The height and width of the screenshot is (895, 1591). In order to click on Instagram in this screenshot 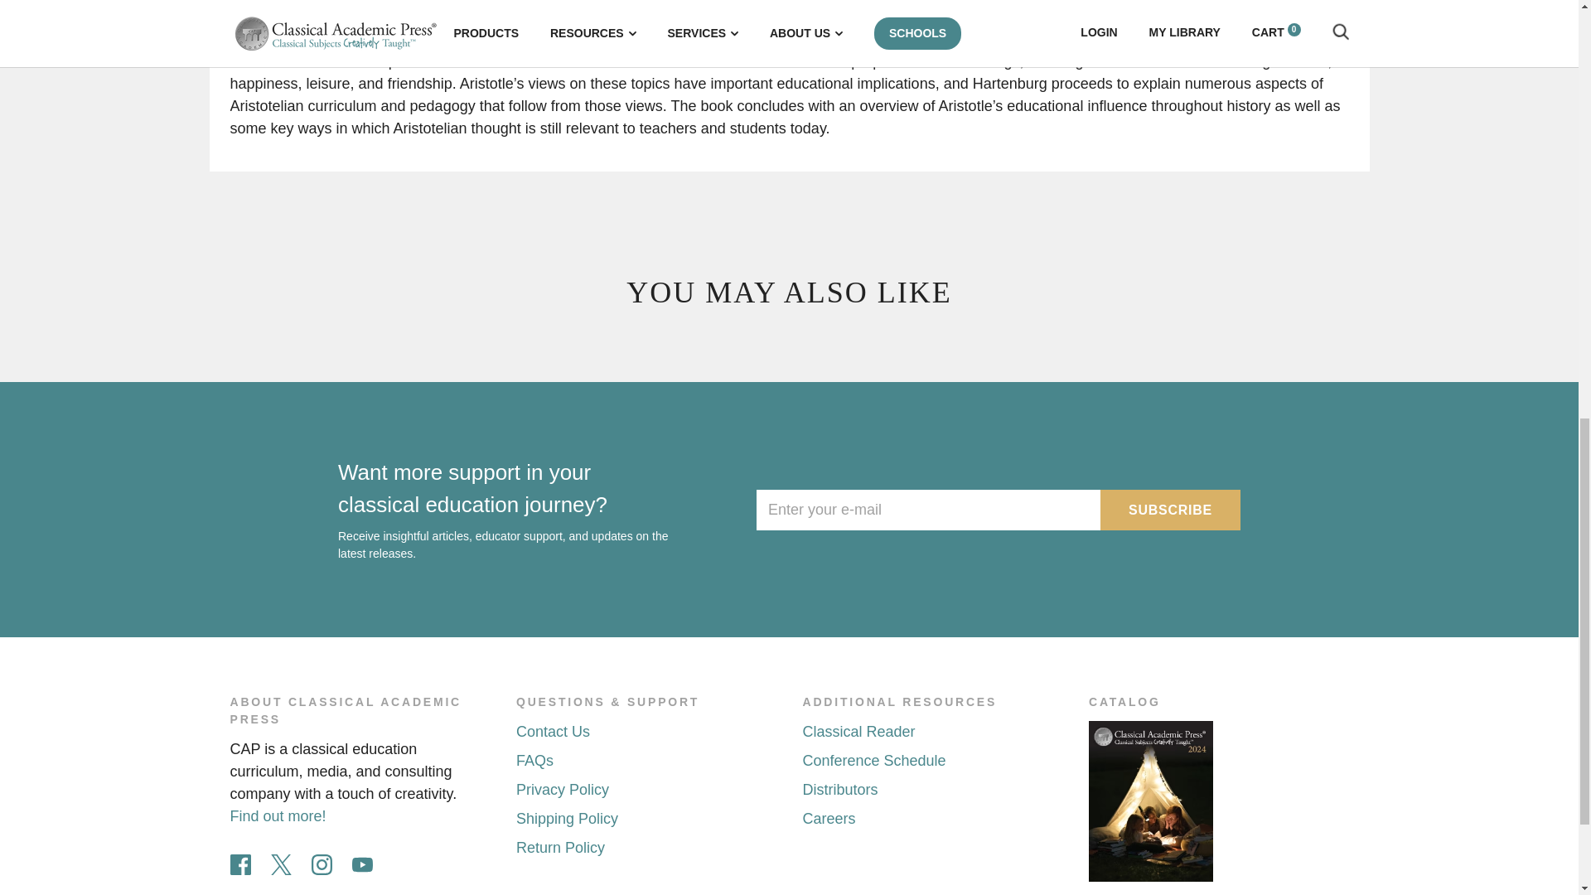, I will do `click(322, 865)`.